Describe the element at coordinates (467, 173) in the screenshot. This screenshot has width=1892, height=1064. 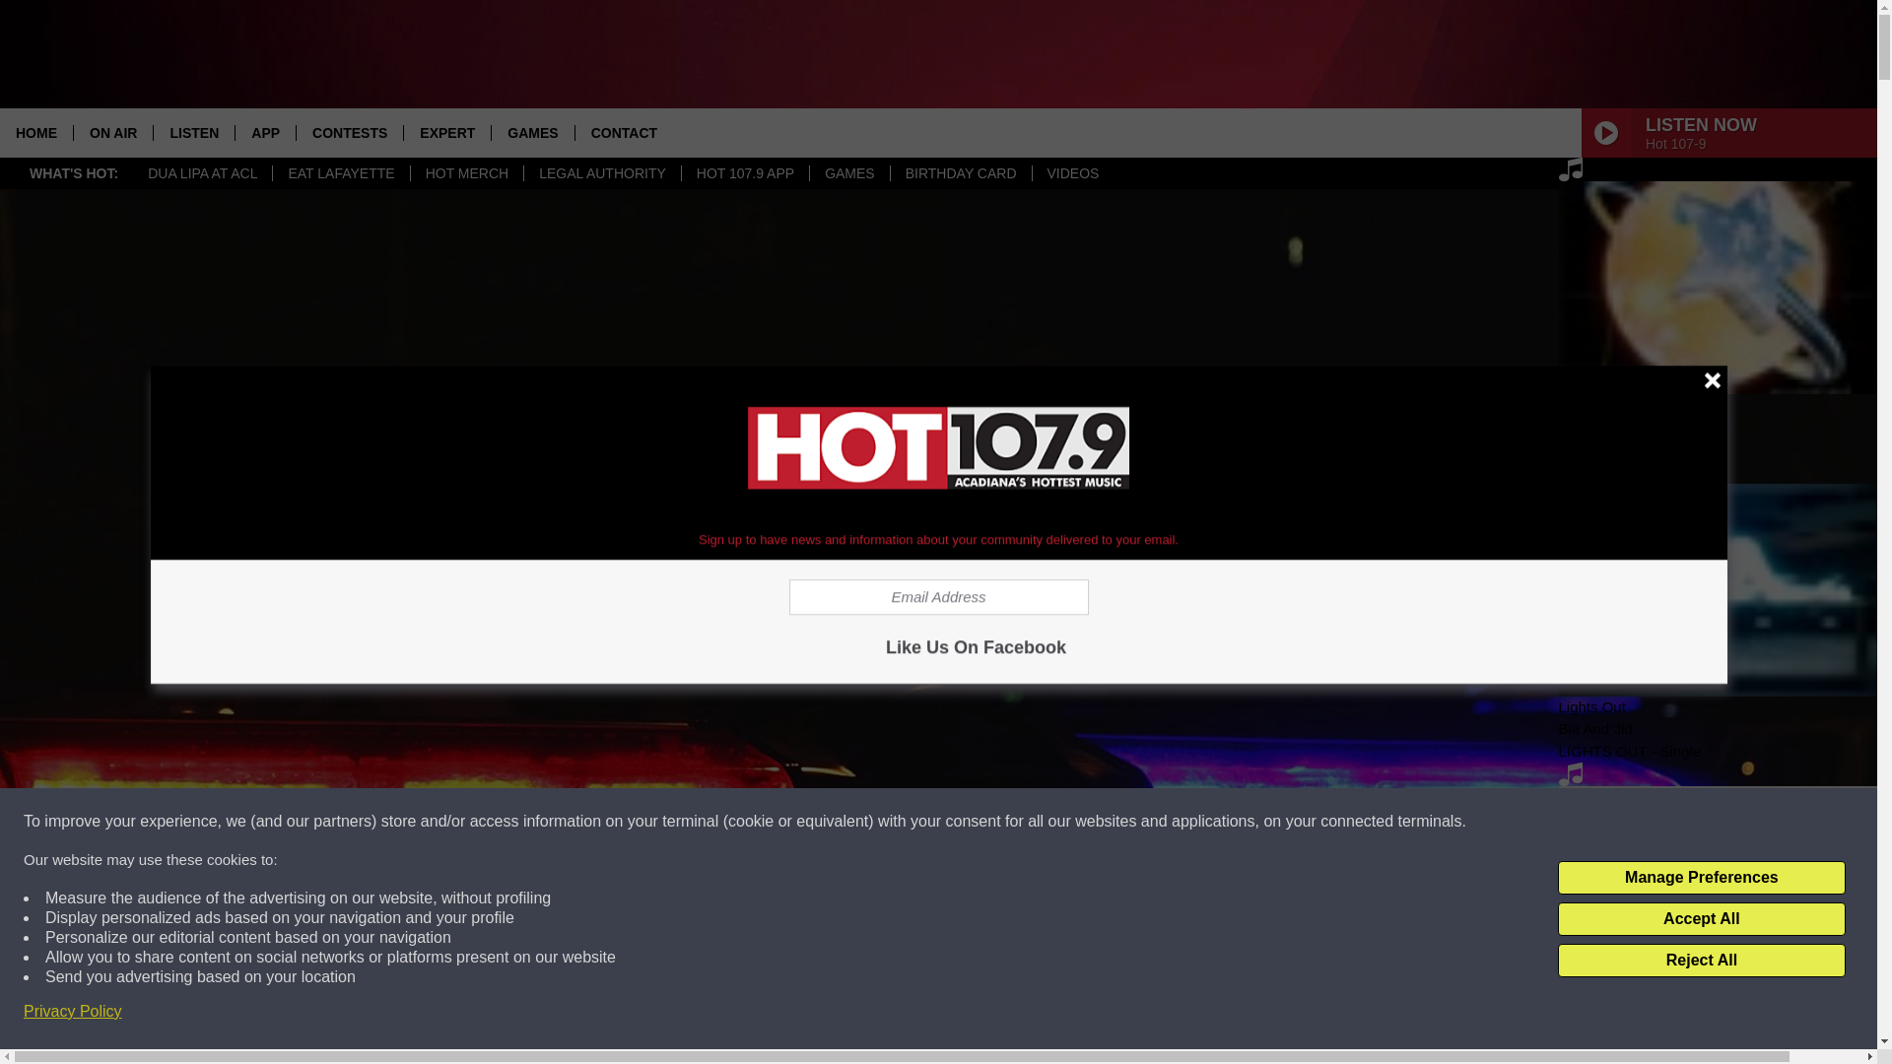
I see `HOT MERCH` at that location.